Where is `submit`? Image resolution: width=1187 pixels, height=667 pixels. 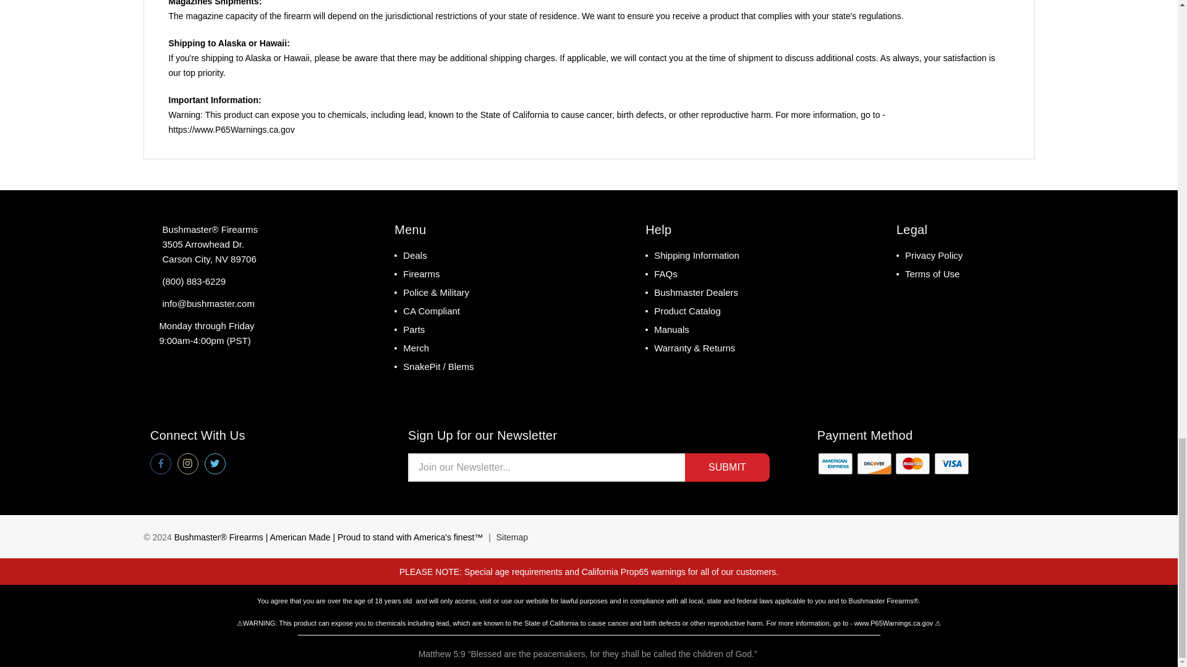
submit is located at coordinates (727, 467).